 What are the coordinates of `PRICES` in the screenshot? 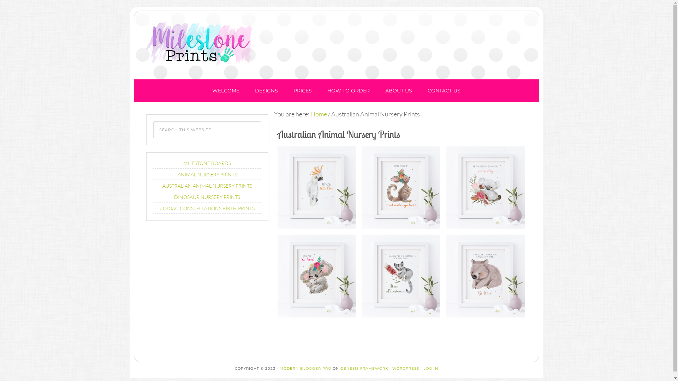 It's located at (303, 91).